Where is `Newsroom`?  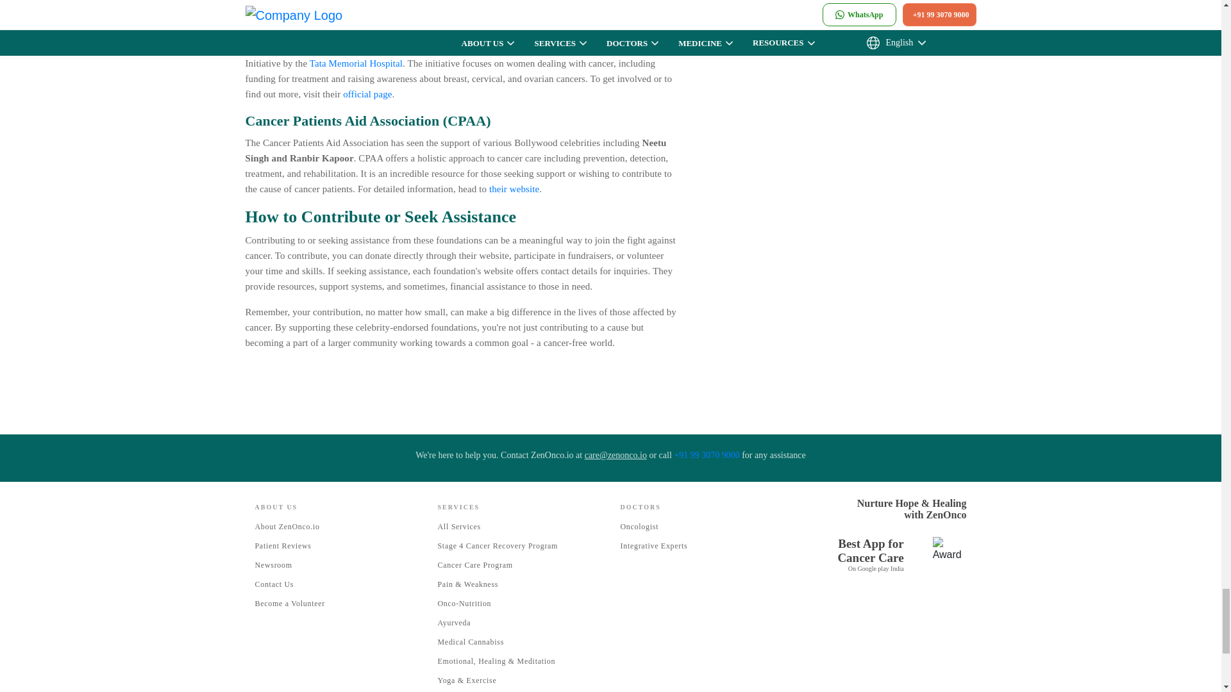 Newsroom is located at coordinates (273, 564).